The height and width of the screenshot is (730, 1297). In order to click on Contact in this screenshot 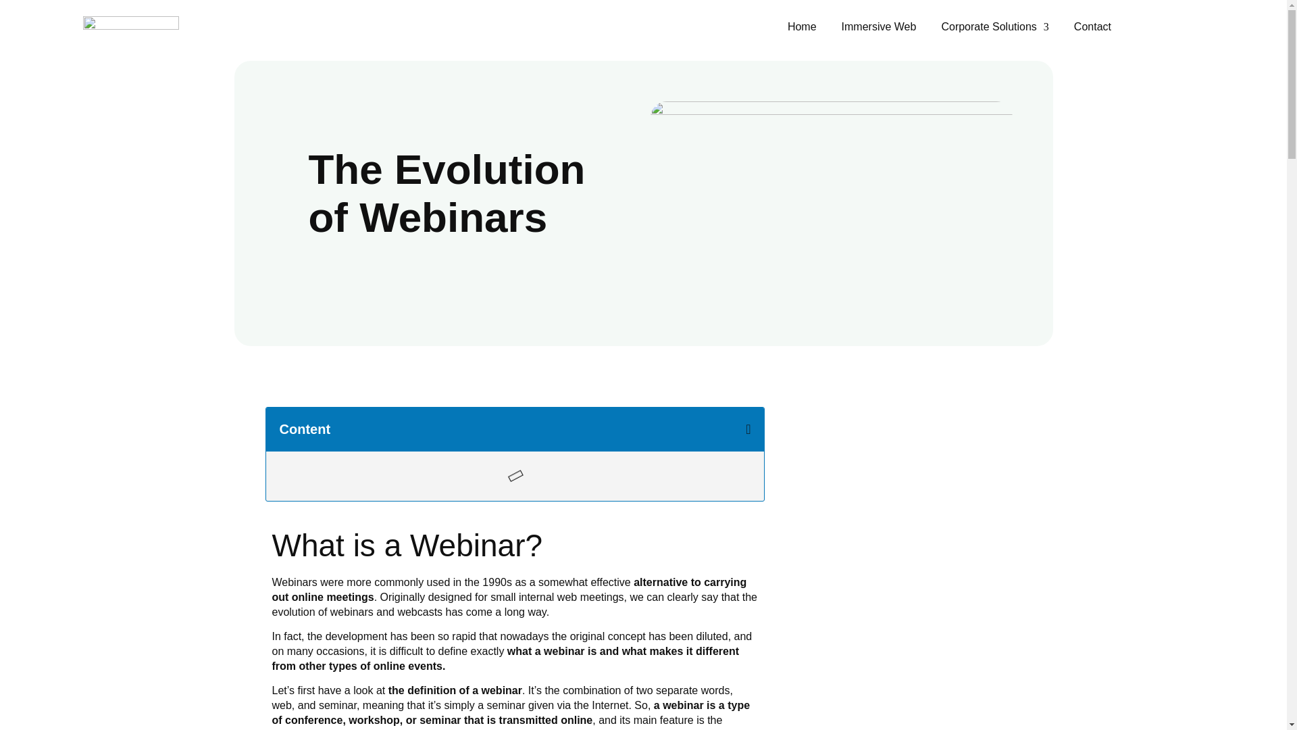, I will do `click(1092, 27)`.